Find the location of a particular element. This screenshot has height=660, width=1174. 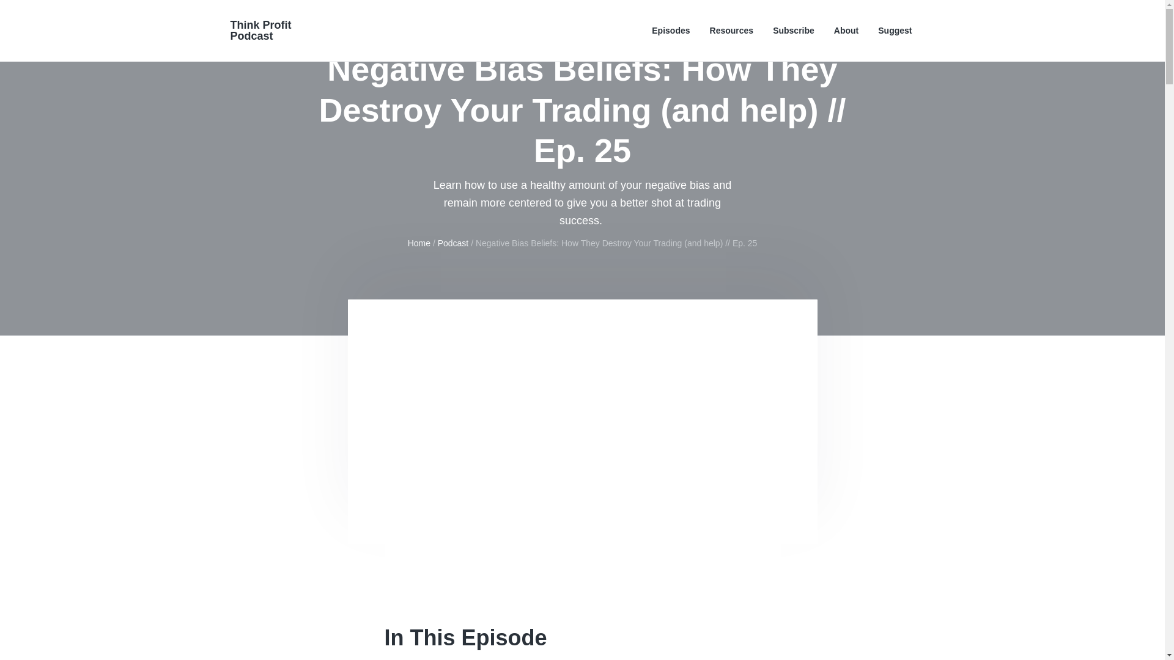

Home is located at coordinates (419, 243).